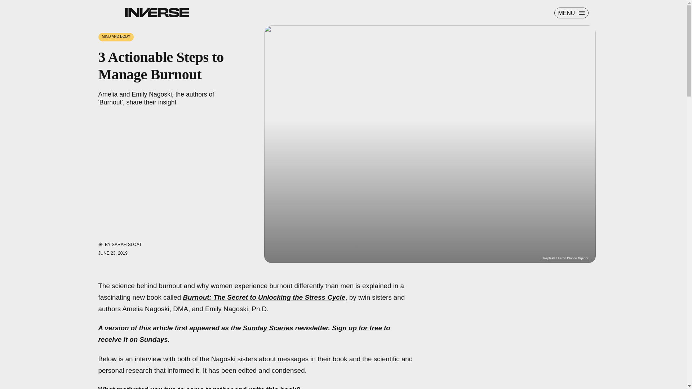  I want to click on Sunday Scaries, so click(268, 328).